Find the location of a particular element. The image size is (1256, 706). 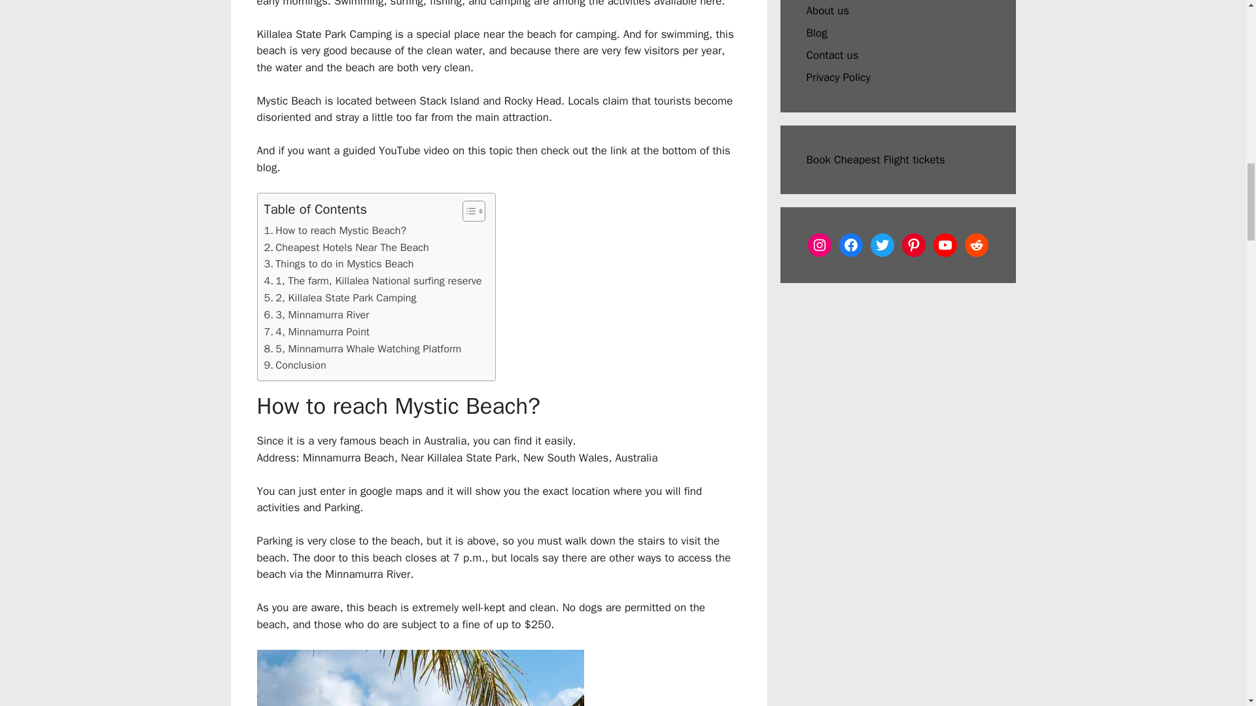

2, Killalea State Park Camping is located at coordinates (340, 297).